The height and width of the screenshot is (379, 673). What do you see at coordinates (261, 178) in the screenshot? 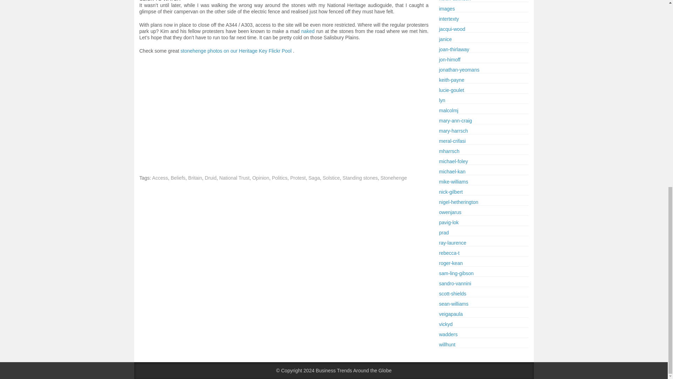
I see `Opinion` at bounding box center [261, 178].